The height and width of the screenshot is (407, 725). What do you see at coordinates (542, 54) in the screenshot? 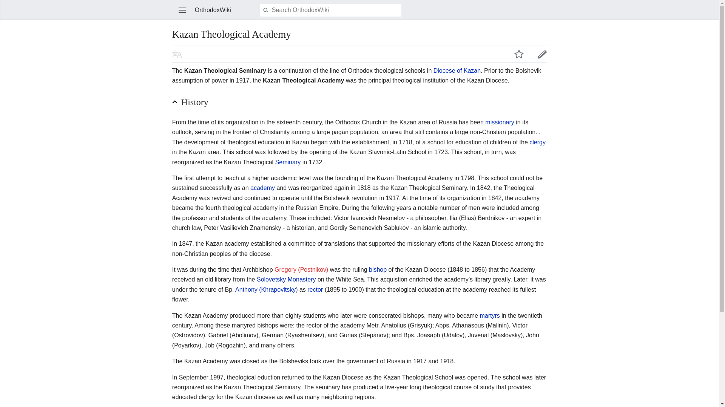
I see `Edit the lead section of this page` at bounding box center [542, 54].